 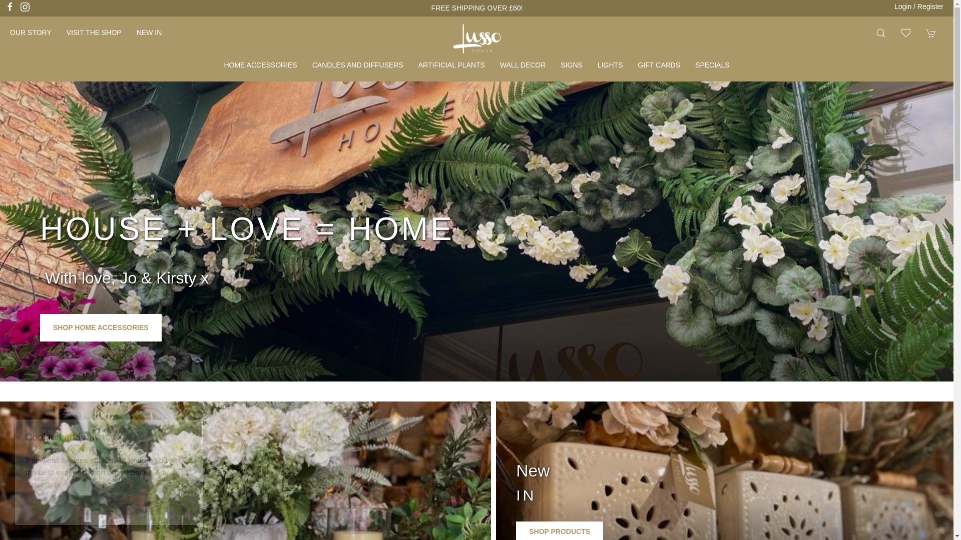 What do you see at coordinates (451, 65) in the screenshot?
I see `ARTIFICIAL PLANTS` at bounding box center [451, 65].